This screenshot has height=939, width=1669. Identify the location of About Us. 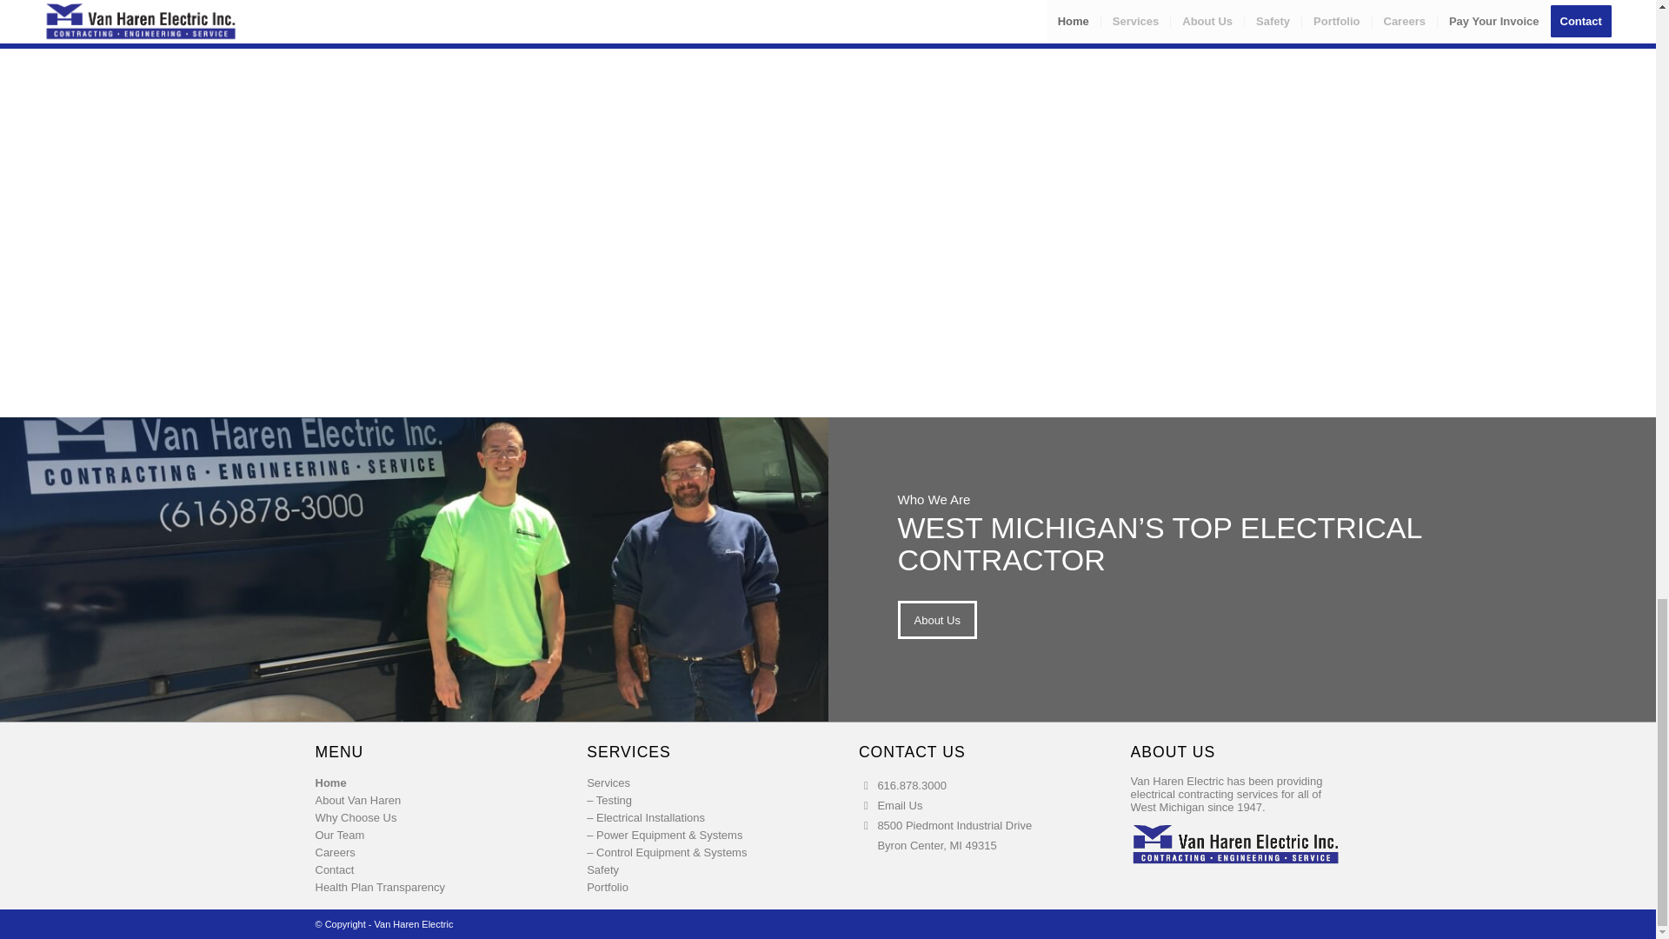
(937, 620).